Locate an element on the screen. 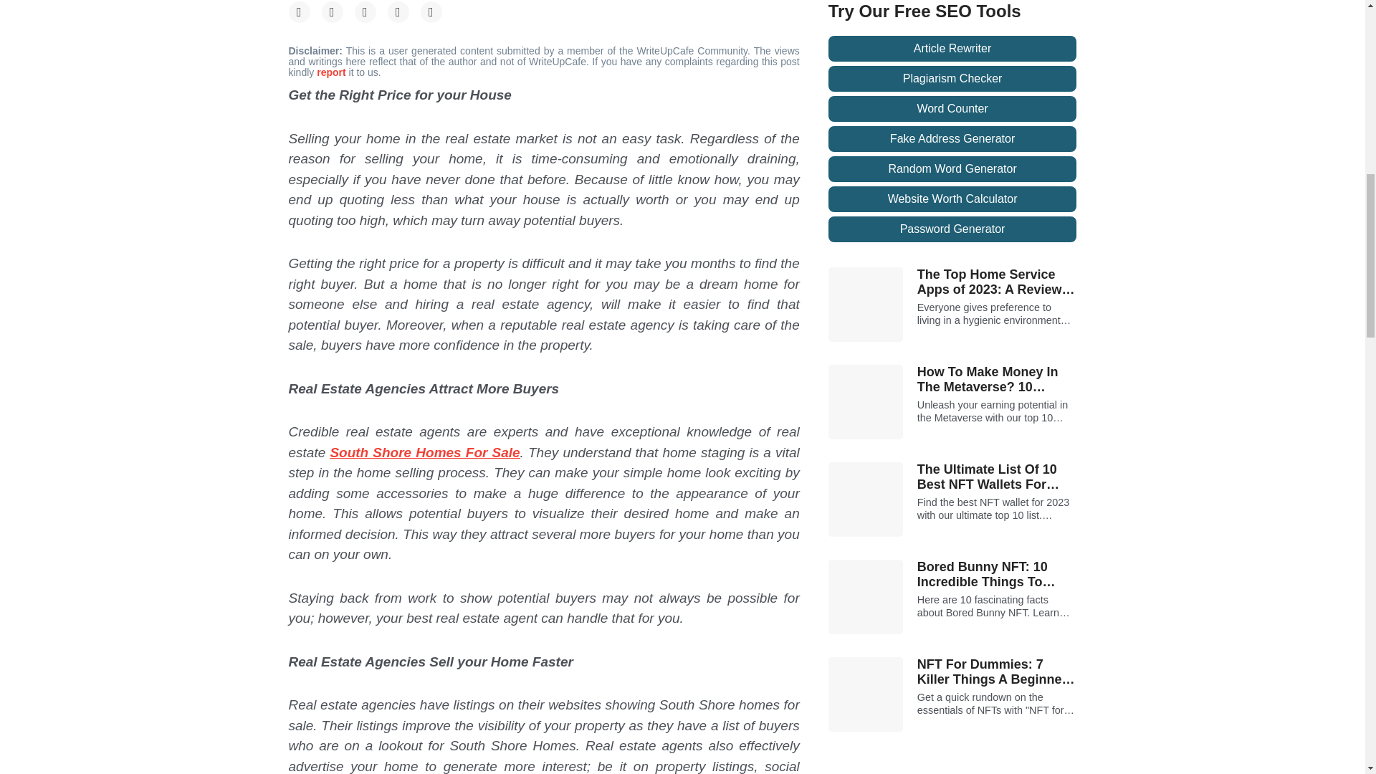 The image size is (1376, 774). Random Word Generator is located at coordinates (952, 169).